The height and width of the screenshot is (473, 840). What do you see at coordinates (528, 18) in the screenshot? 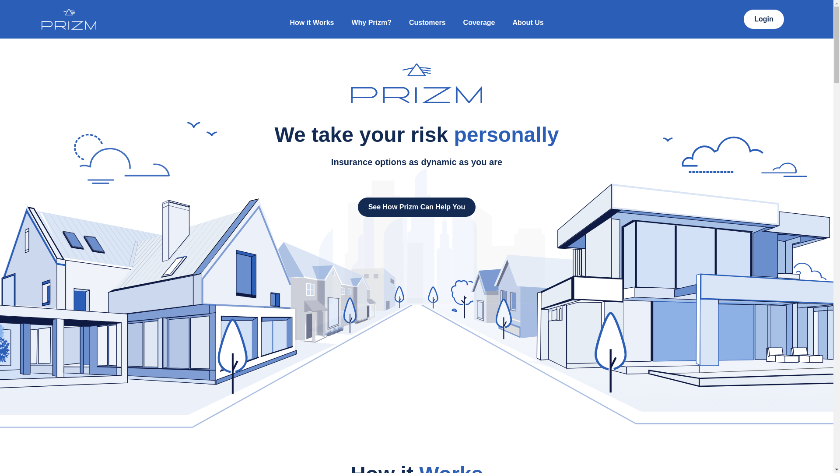
I see `About Us` at bounding box center [528, 18].